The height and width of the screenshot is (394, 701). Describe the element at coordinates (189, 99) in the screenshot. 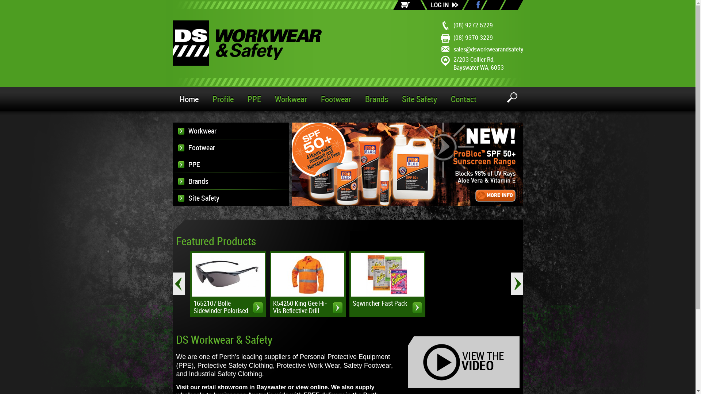

I see `Home` at that location.